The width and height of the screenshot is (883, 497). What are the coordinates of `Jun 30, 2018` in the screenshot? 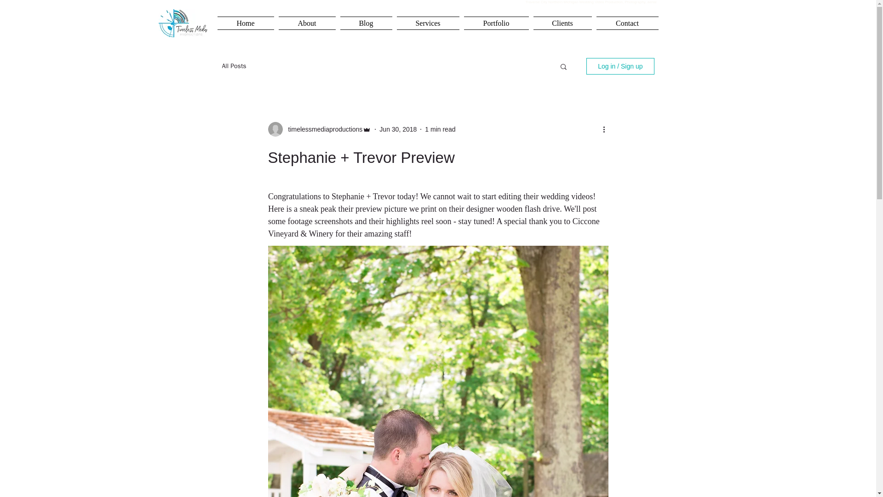 It's located at (398, 129).